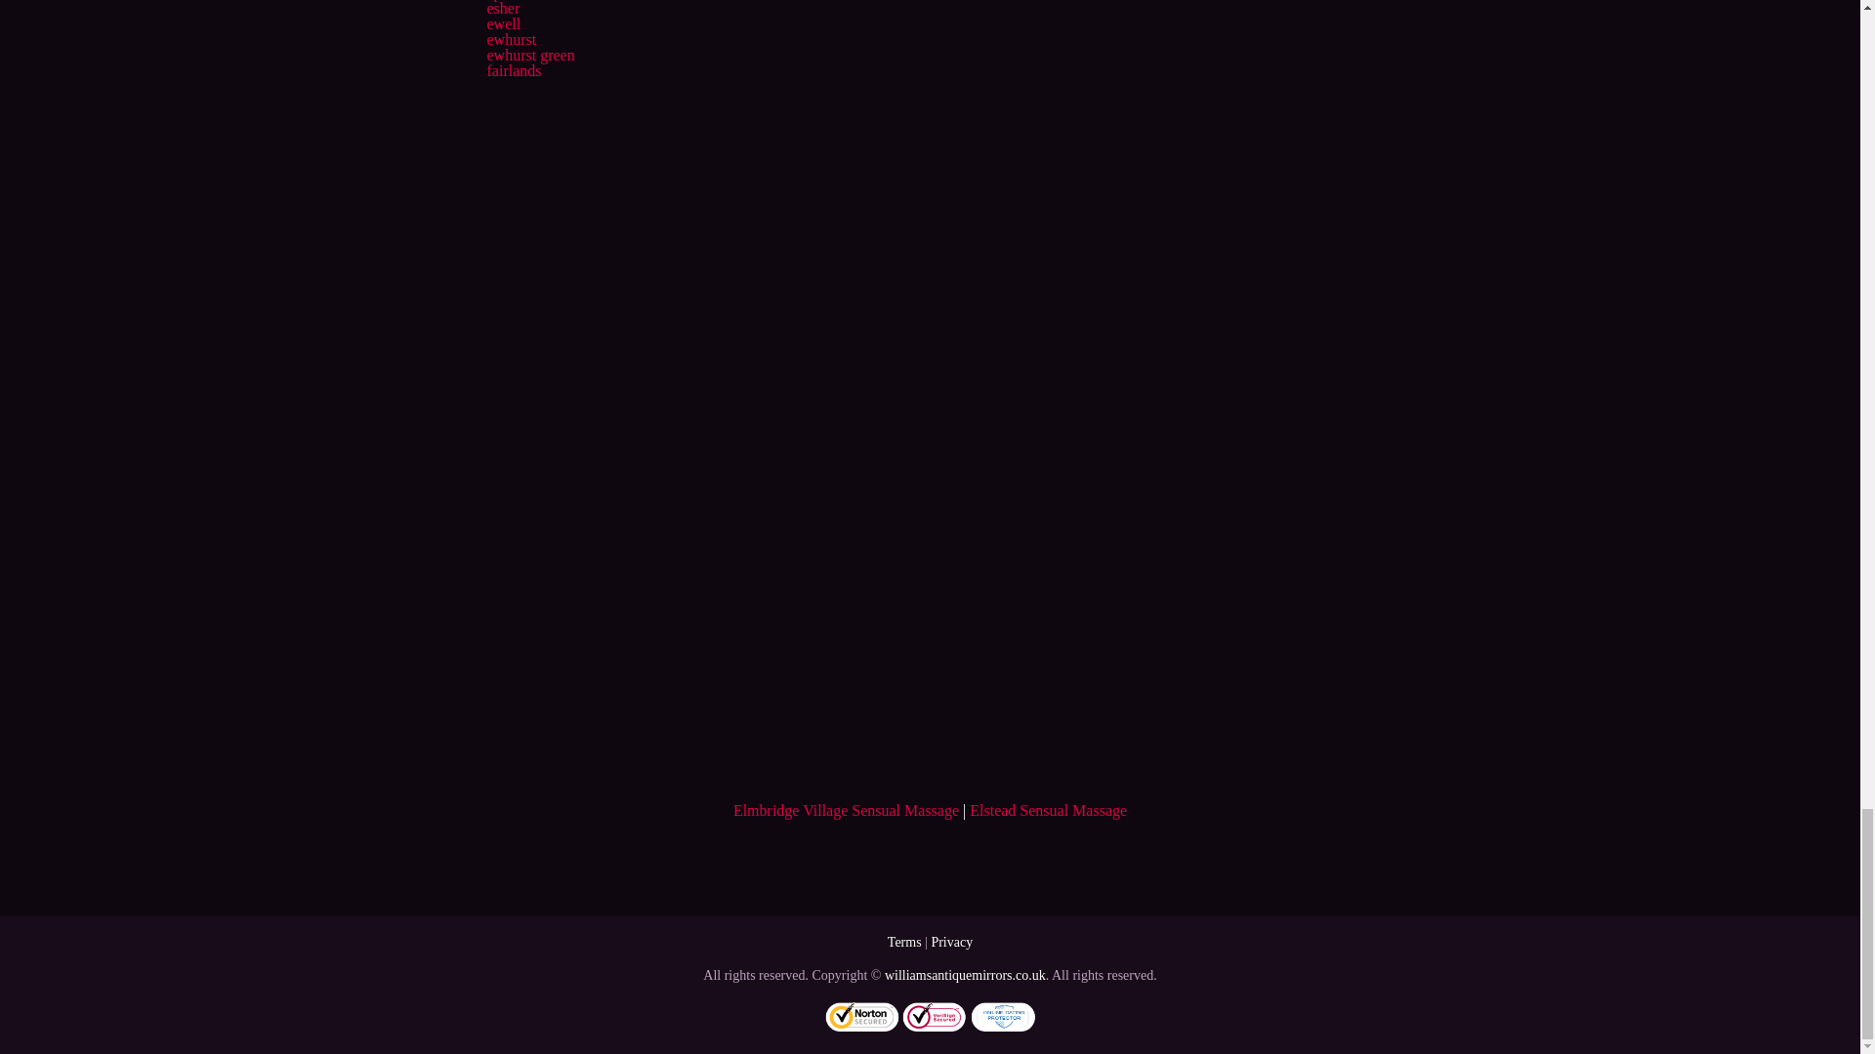 The width and height of the screenshot is (1875, 1054). Describe the element at coordinates (502, 8) in the screenshot. I see `esher` at that location.